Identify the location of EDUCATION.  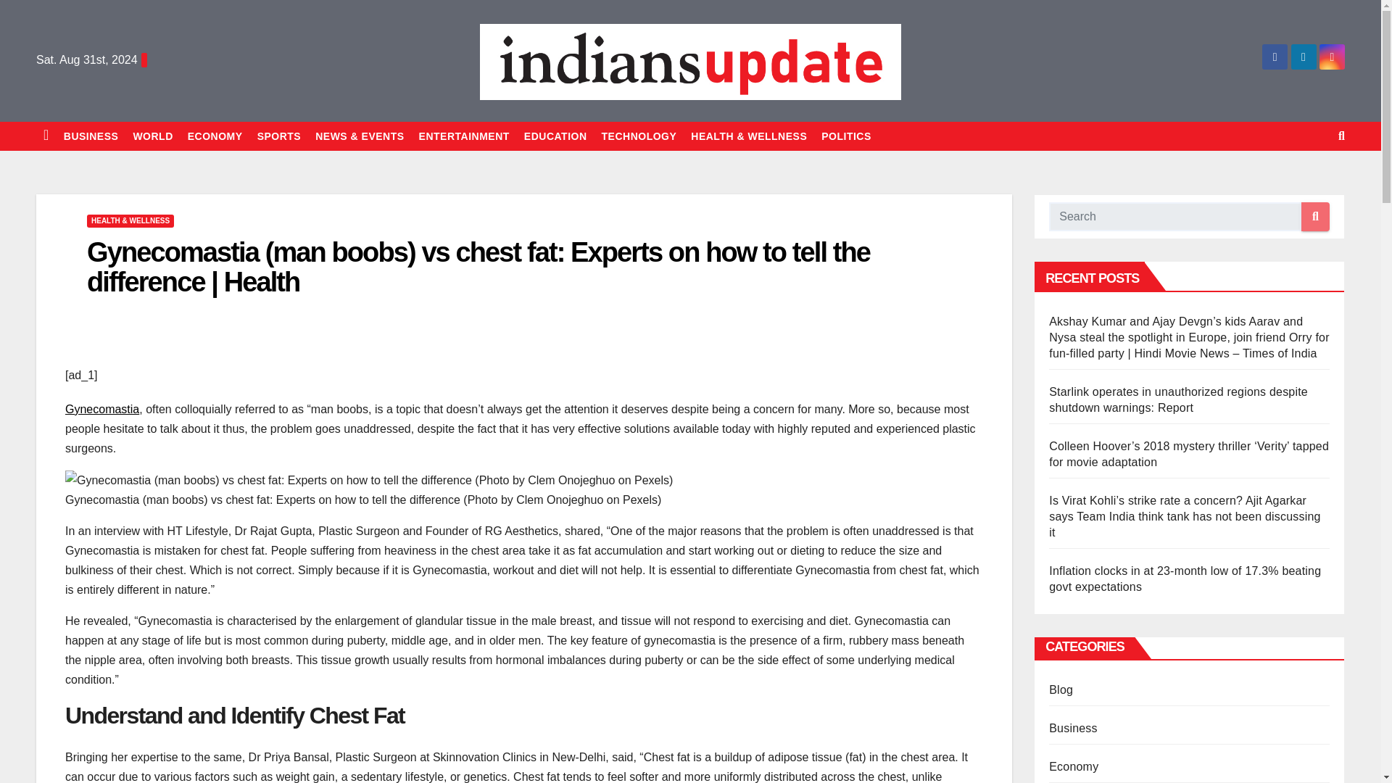
(555, 136).